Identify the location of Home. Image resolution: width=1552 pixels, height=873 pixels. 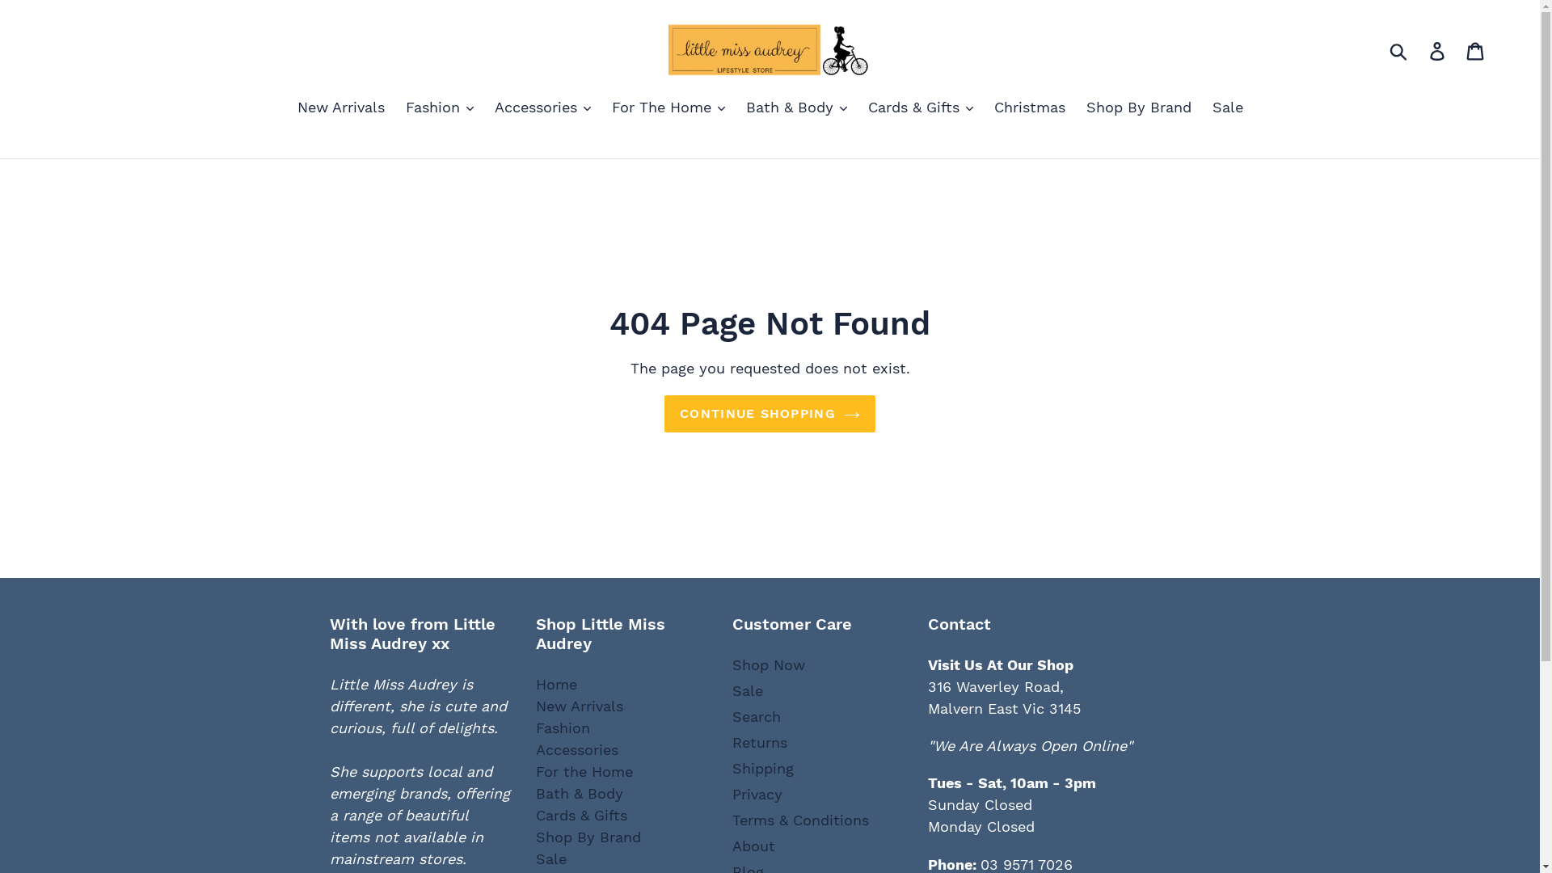
(556, 684).